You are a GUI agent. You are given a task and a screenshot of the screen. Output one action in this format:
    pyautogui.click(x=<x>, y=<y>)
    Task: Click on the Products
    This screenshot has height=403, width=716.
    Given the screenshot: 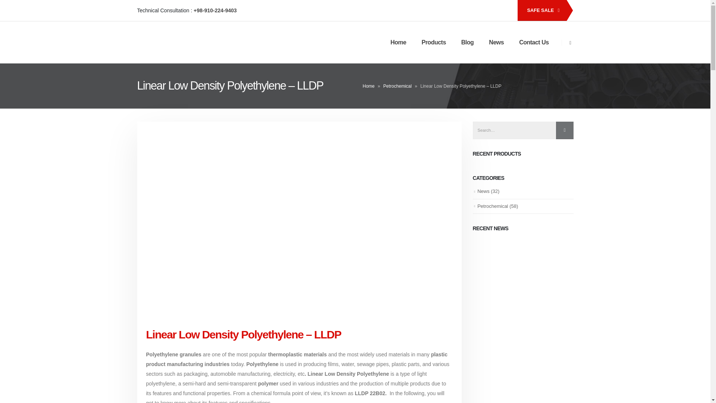 What is the action you would take?
    pyautogui.click(x=433, y=43)
    